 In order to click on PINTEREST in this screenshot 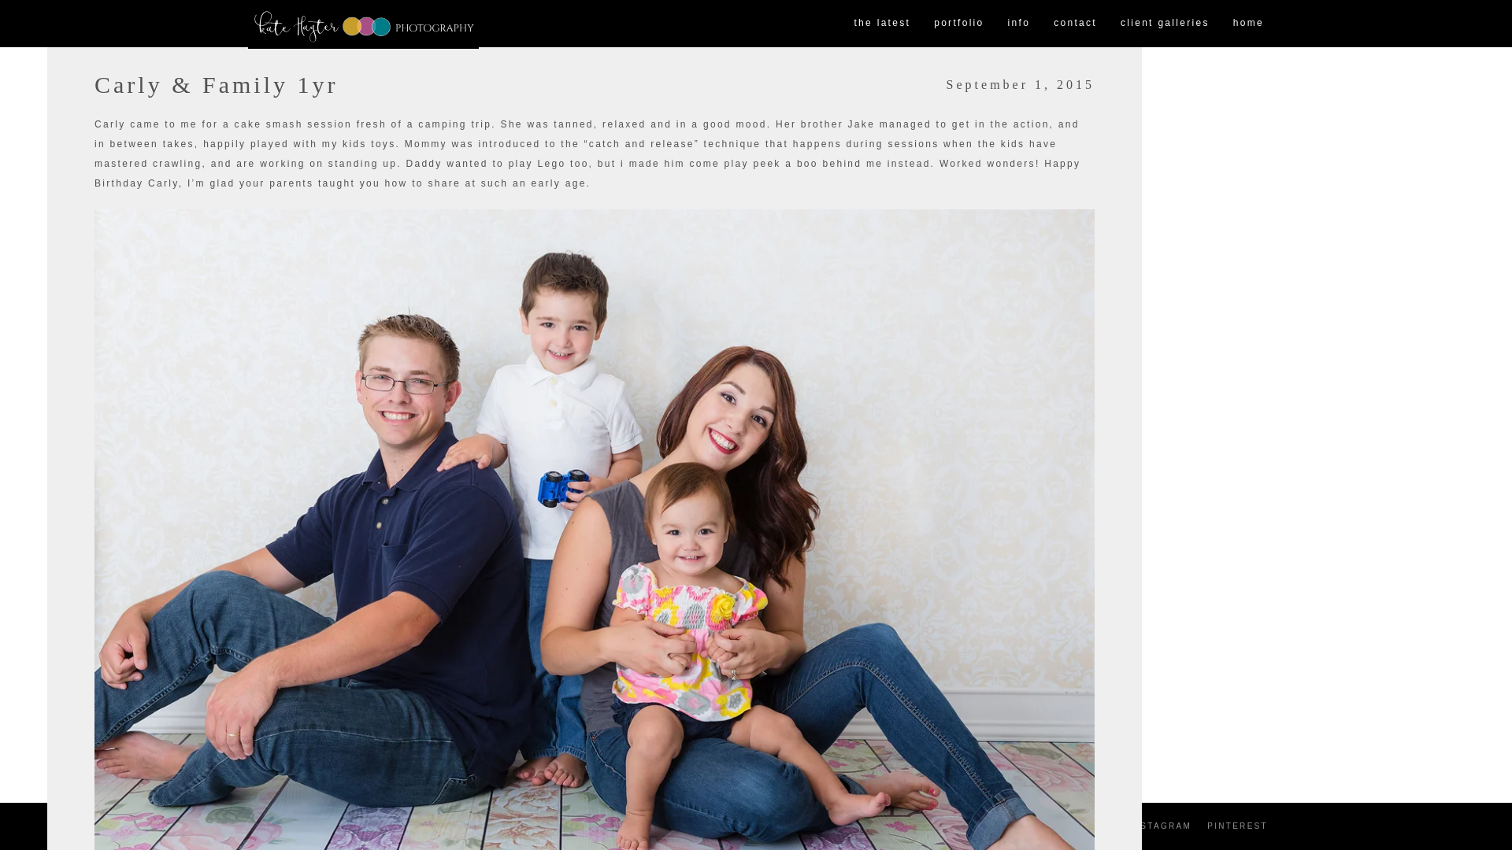, I will do `click(1237, 826)`.